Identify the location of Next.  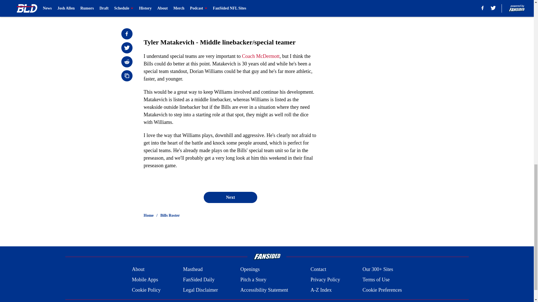
(230, 197).